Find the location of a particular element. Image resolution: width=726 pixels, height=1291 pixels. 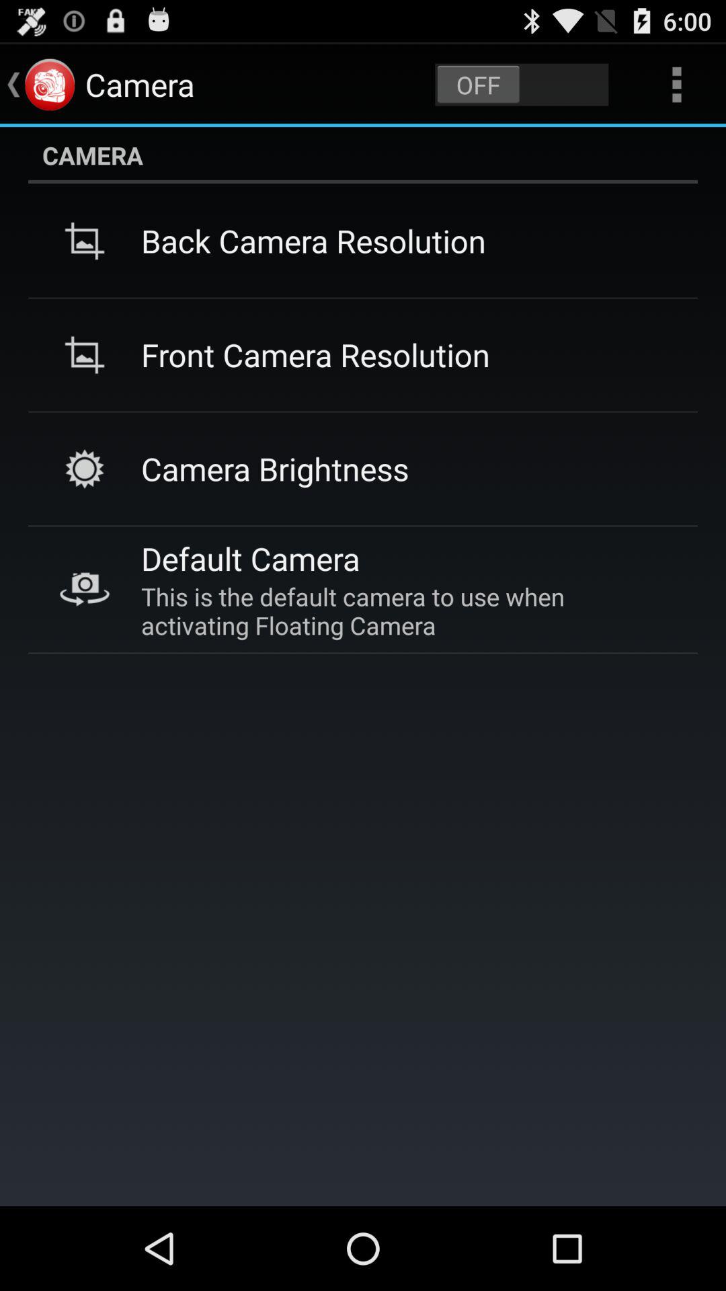

launch icon below the front camera resolution app is located at coordinates (275, 468).